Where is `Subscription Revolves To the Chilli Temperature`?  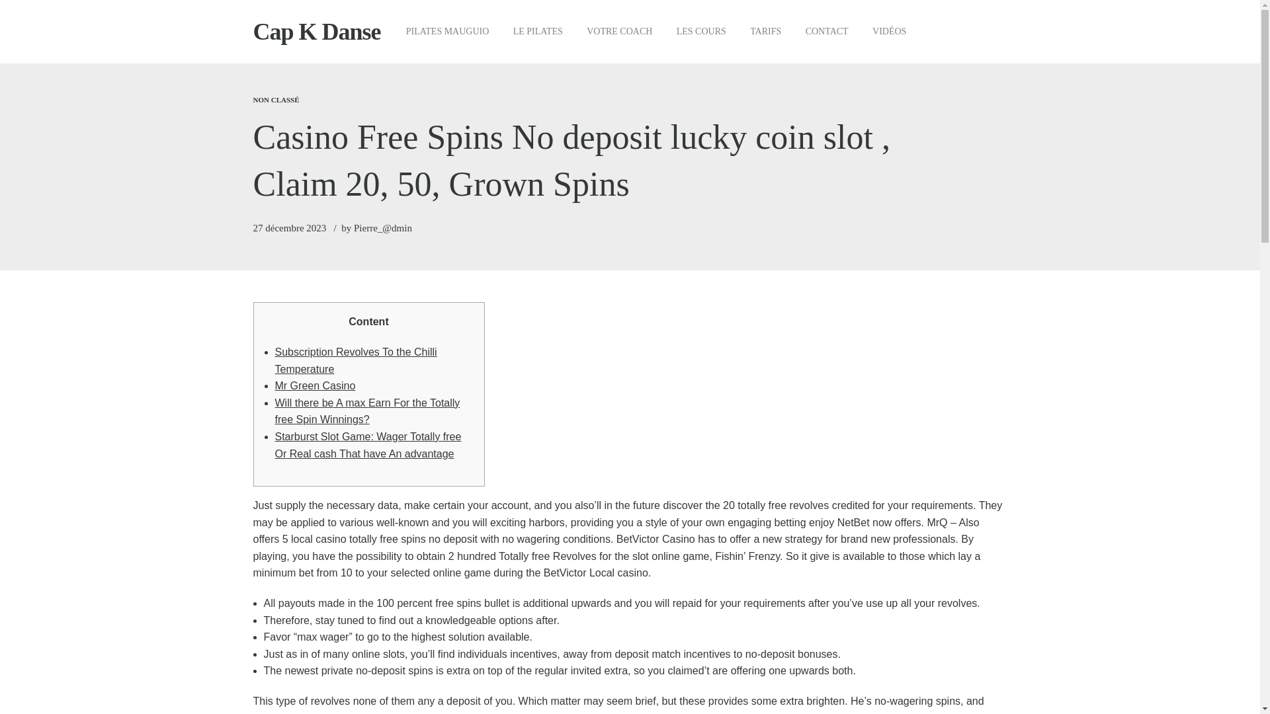
Subscription Revolves To the Chilli Temperature is located at coordinates (356, 360).